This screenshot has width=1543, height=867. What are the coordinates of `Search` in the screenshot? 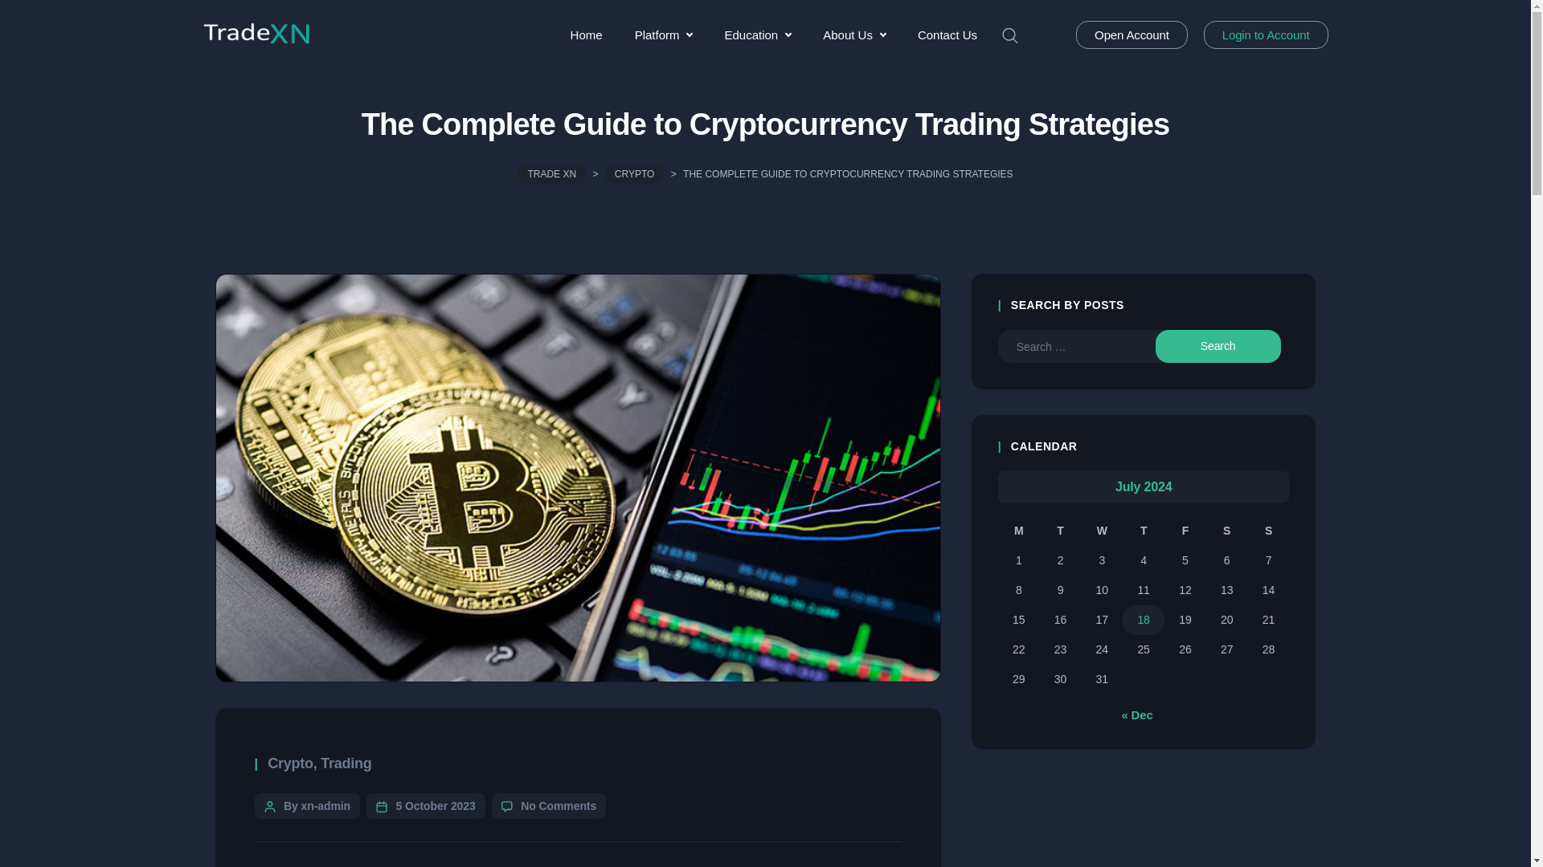 It's located at (1218, 347).